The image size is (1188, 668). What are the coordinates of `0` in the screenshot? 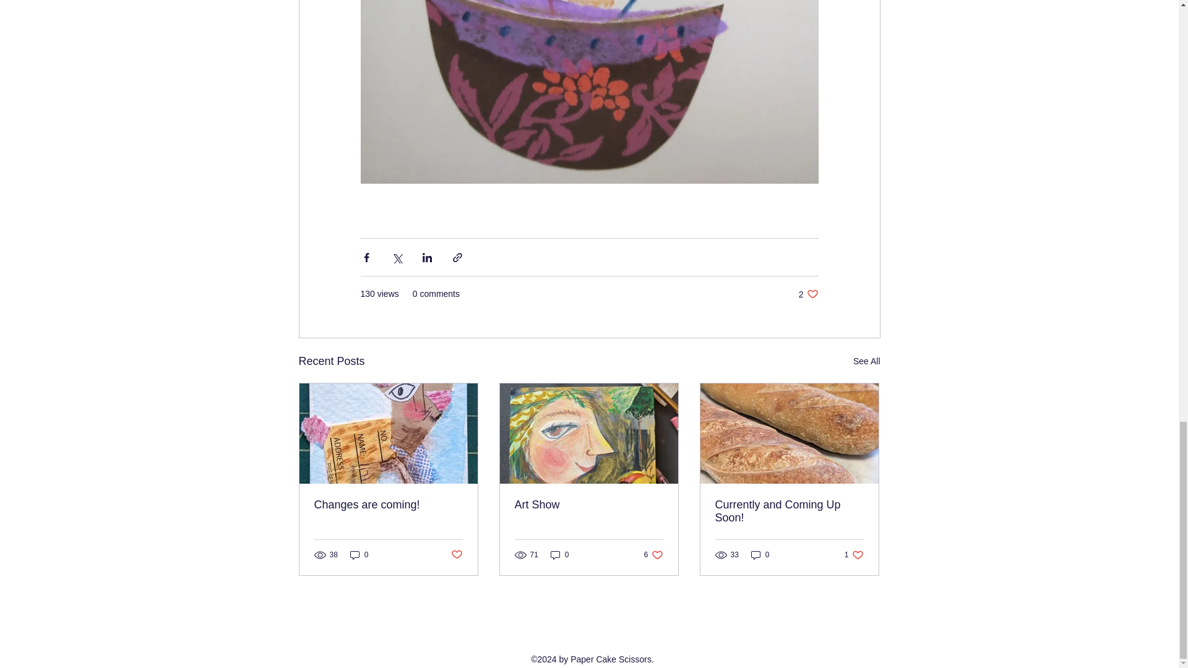 It's located at (789, 511).